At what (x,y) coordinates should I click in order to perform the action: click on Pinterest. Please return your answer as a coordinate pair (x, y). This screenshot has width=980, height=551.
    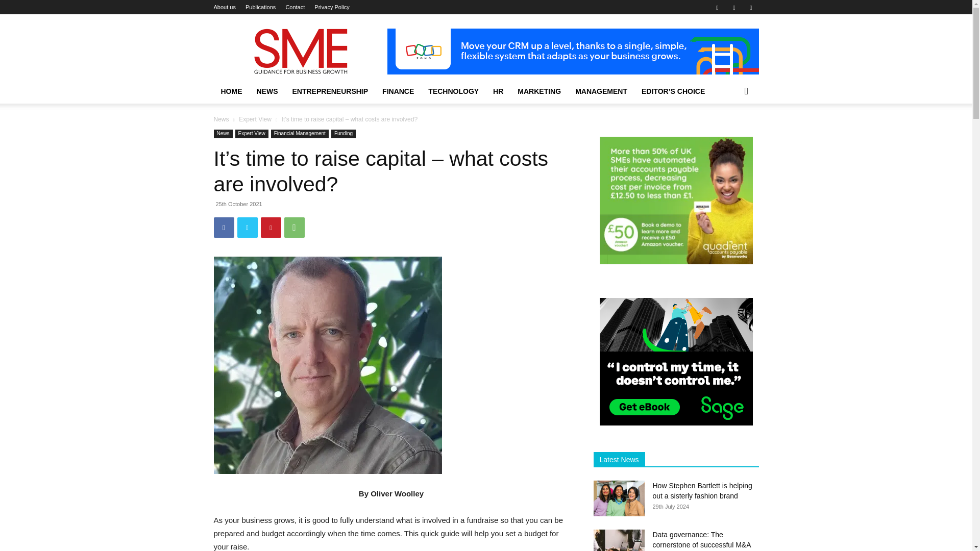
    Looking at the image, I should click on (271, 227).